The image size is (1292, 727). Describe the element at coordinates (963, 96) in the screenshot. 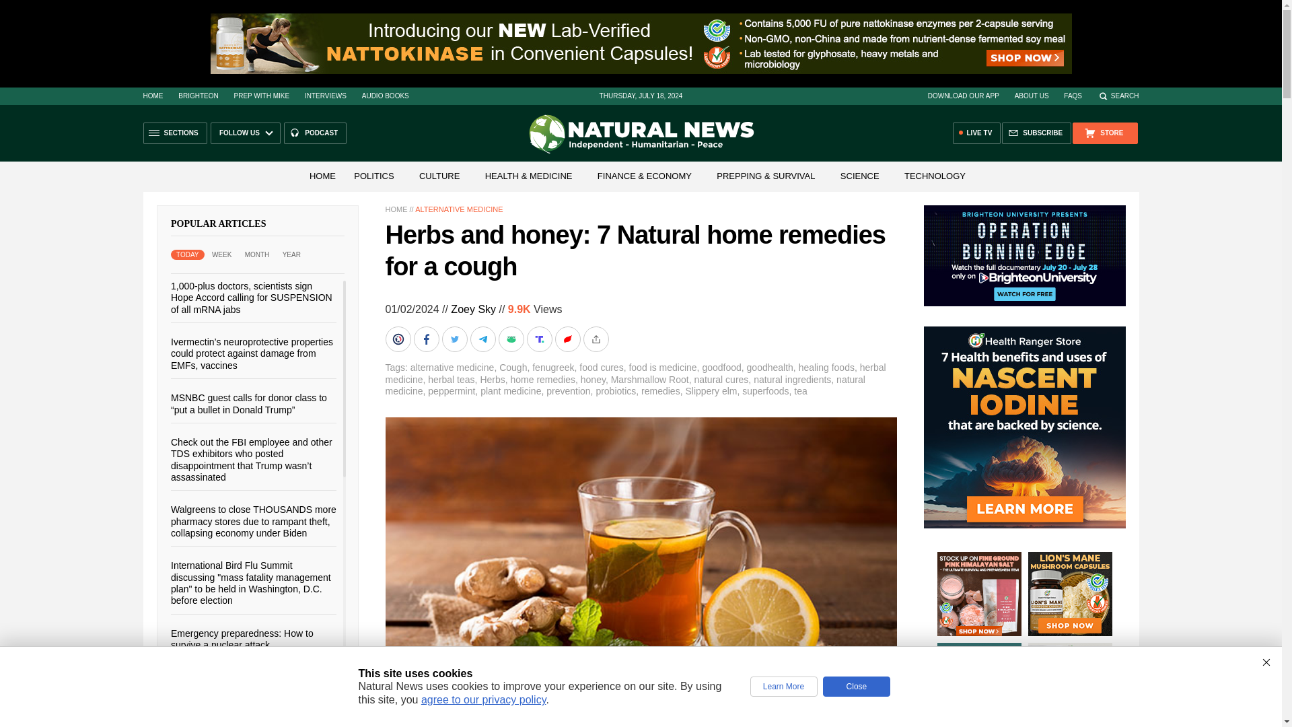

I see `DOWNLOAD OUR APP` at that location.